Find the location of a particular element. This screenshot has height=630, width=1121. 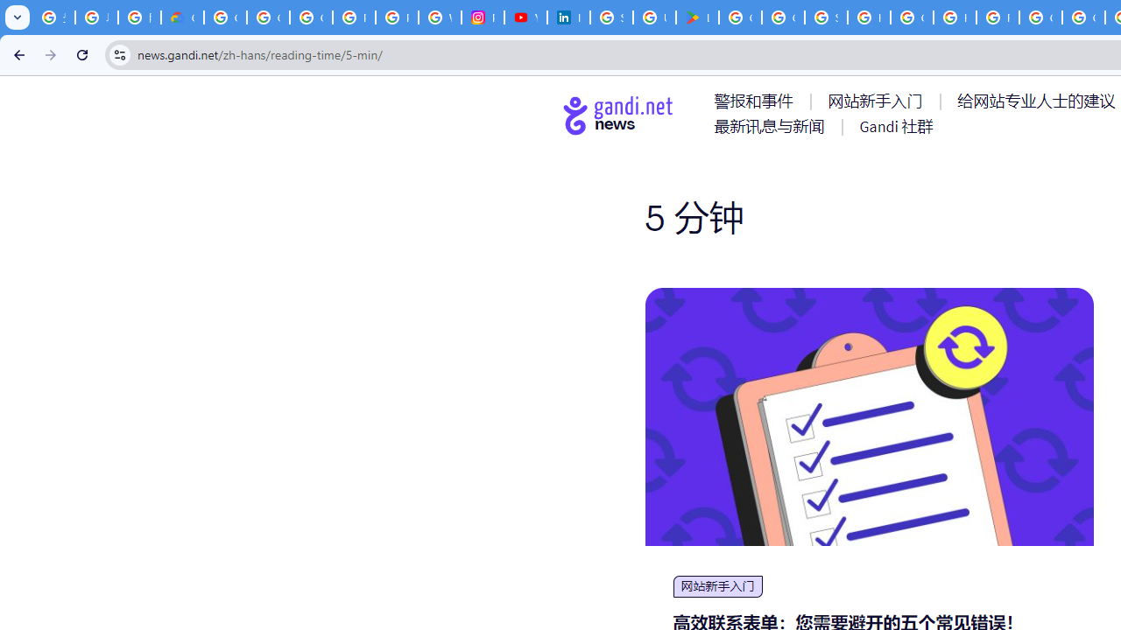

How do I create a new Google Account? - Google Account Help is located at coordinates (955, 17).